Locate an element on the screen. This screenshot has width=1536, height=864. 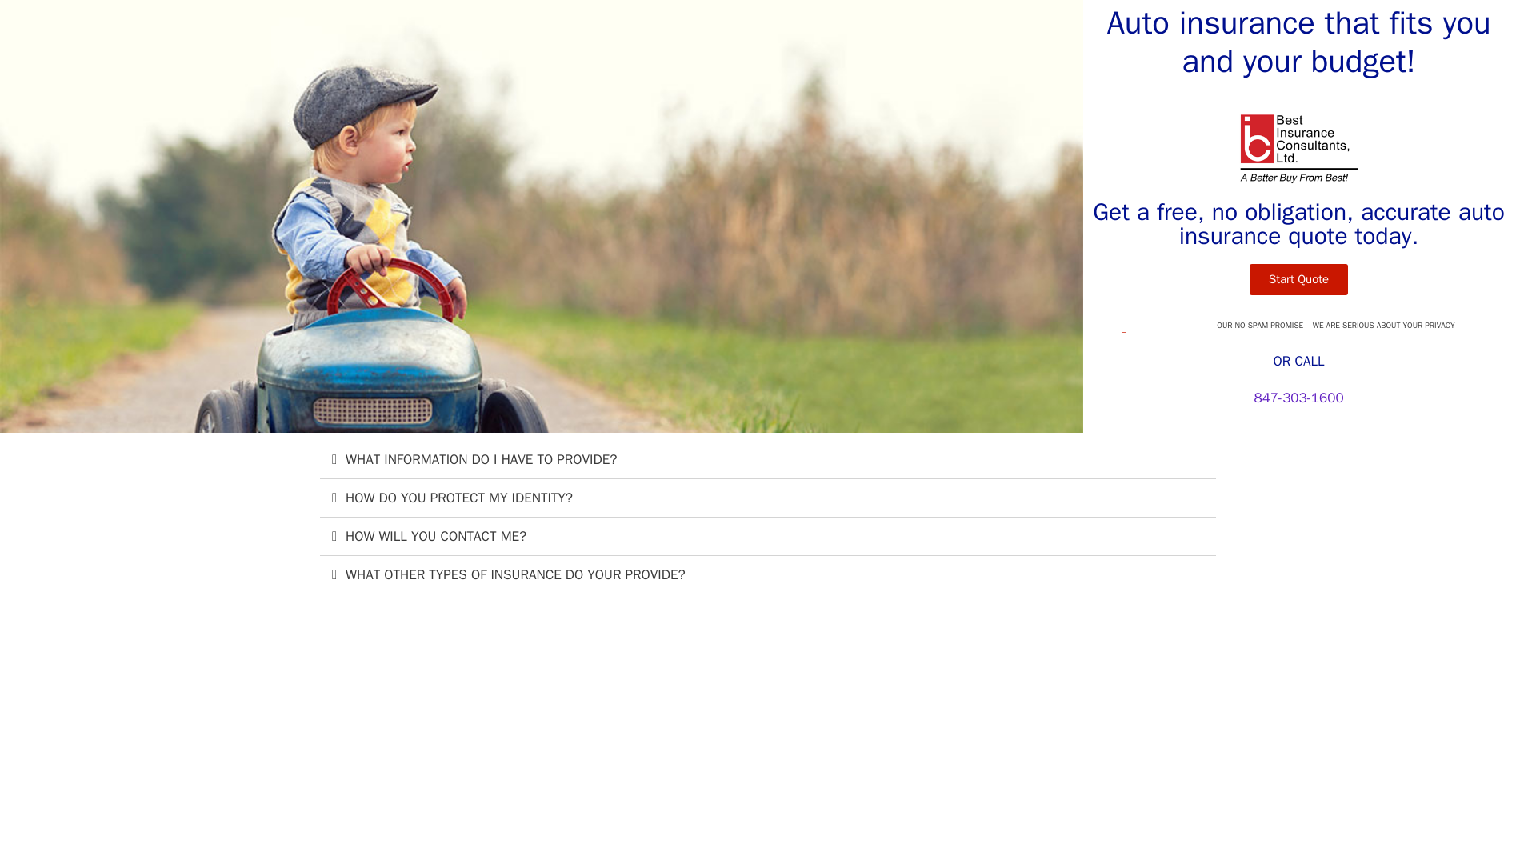
847-303-1600 is located at coordinates (1298, 398).